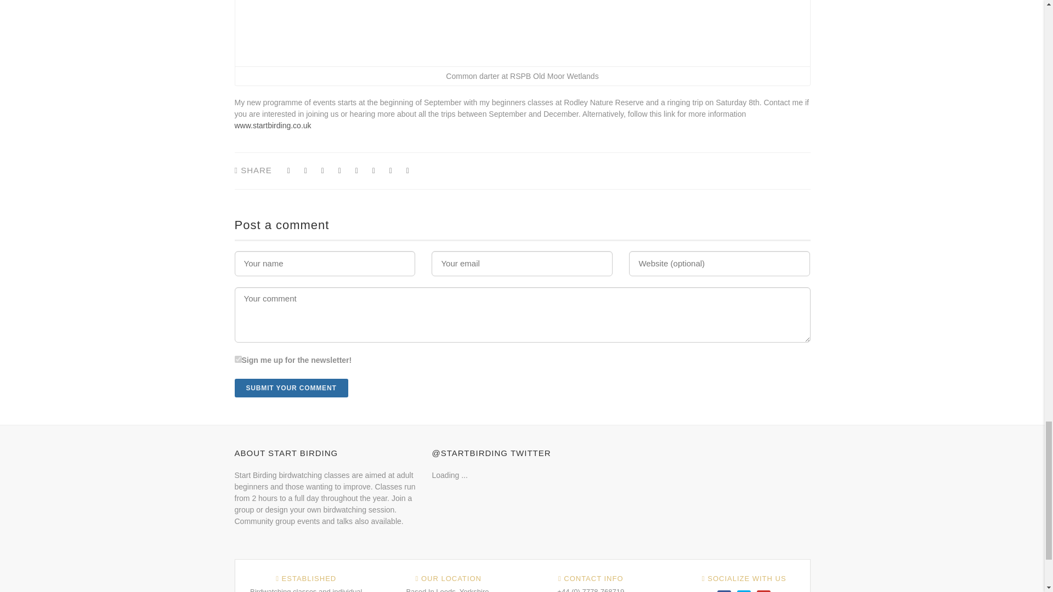  What do you see at coordinates (356, 171) in the screenshot?
I see `Pin it` at bounding box center [356, 171].